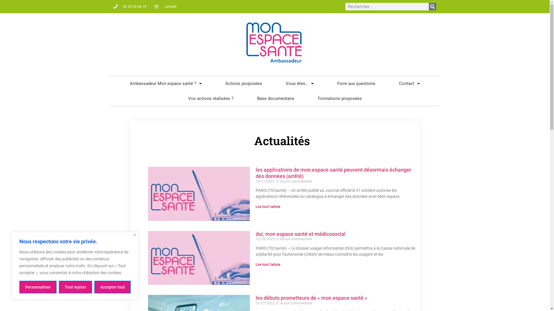 The width and height of the screenshot is (554, 311). What do you see at coordinates (268, 265) in the screenshot?
I see `Lire tout l'article` at bounding box center [268, 265].